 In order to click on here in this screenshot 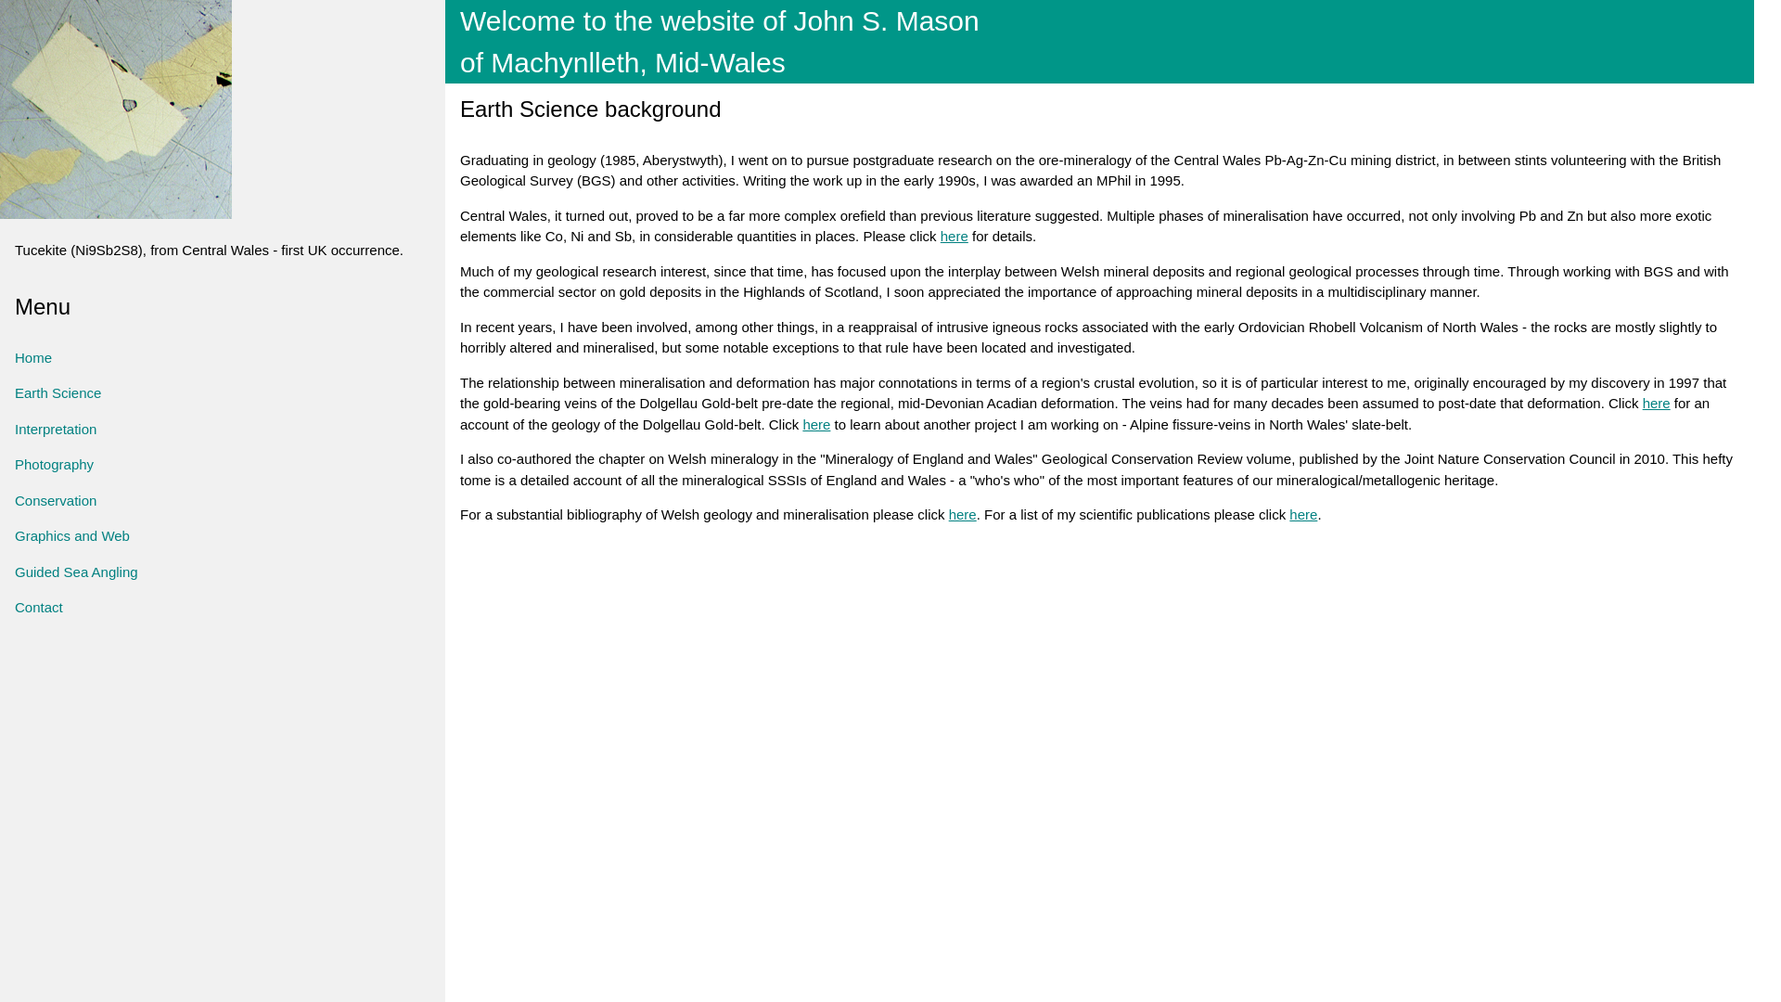, I will do `click(816, 424)`.